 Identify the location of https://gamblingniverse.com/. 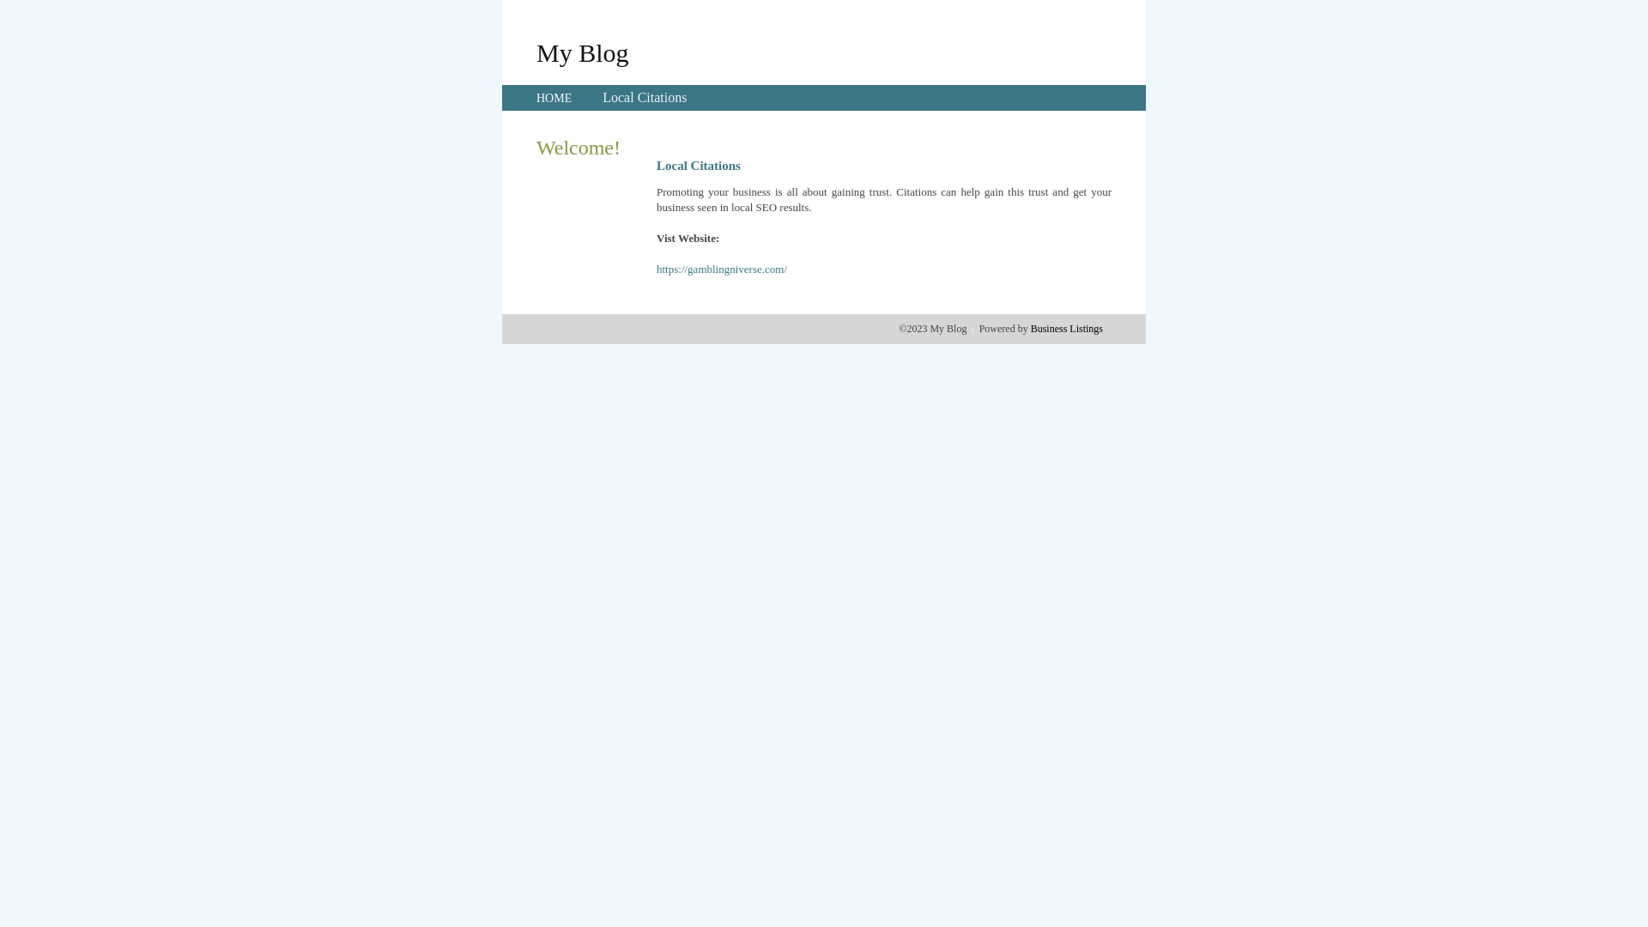
(722, 270).